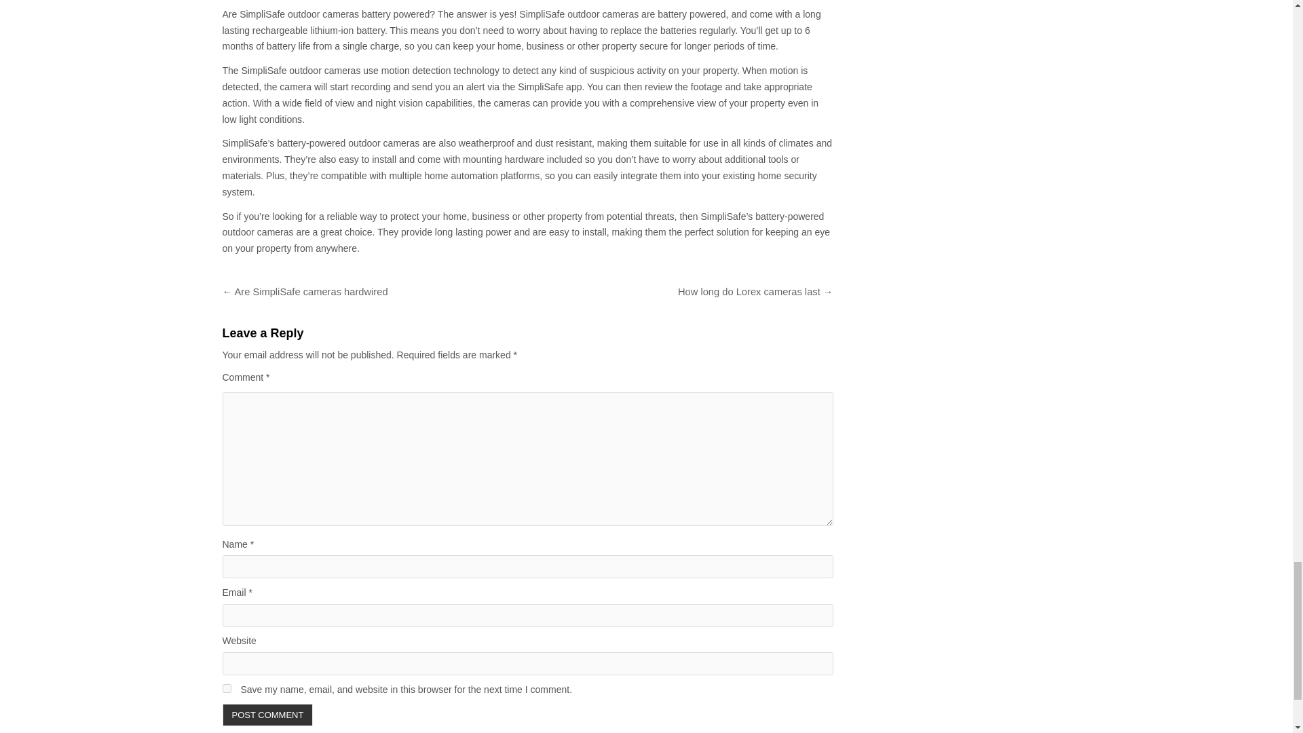  I want to click on yes, so click(227, 688).